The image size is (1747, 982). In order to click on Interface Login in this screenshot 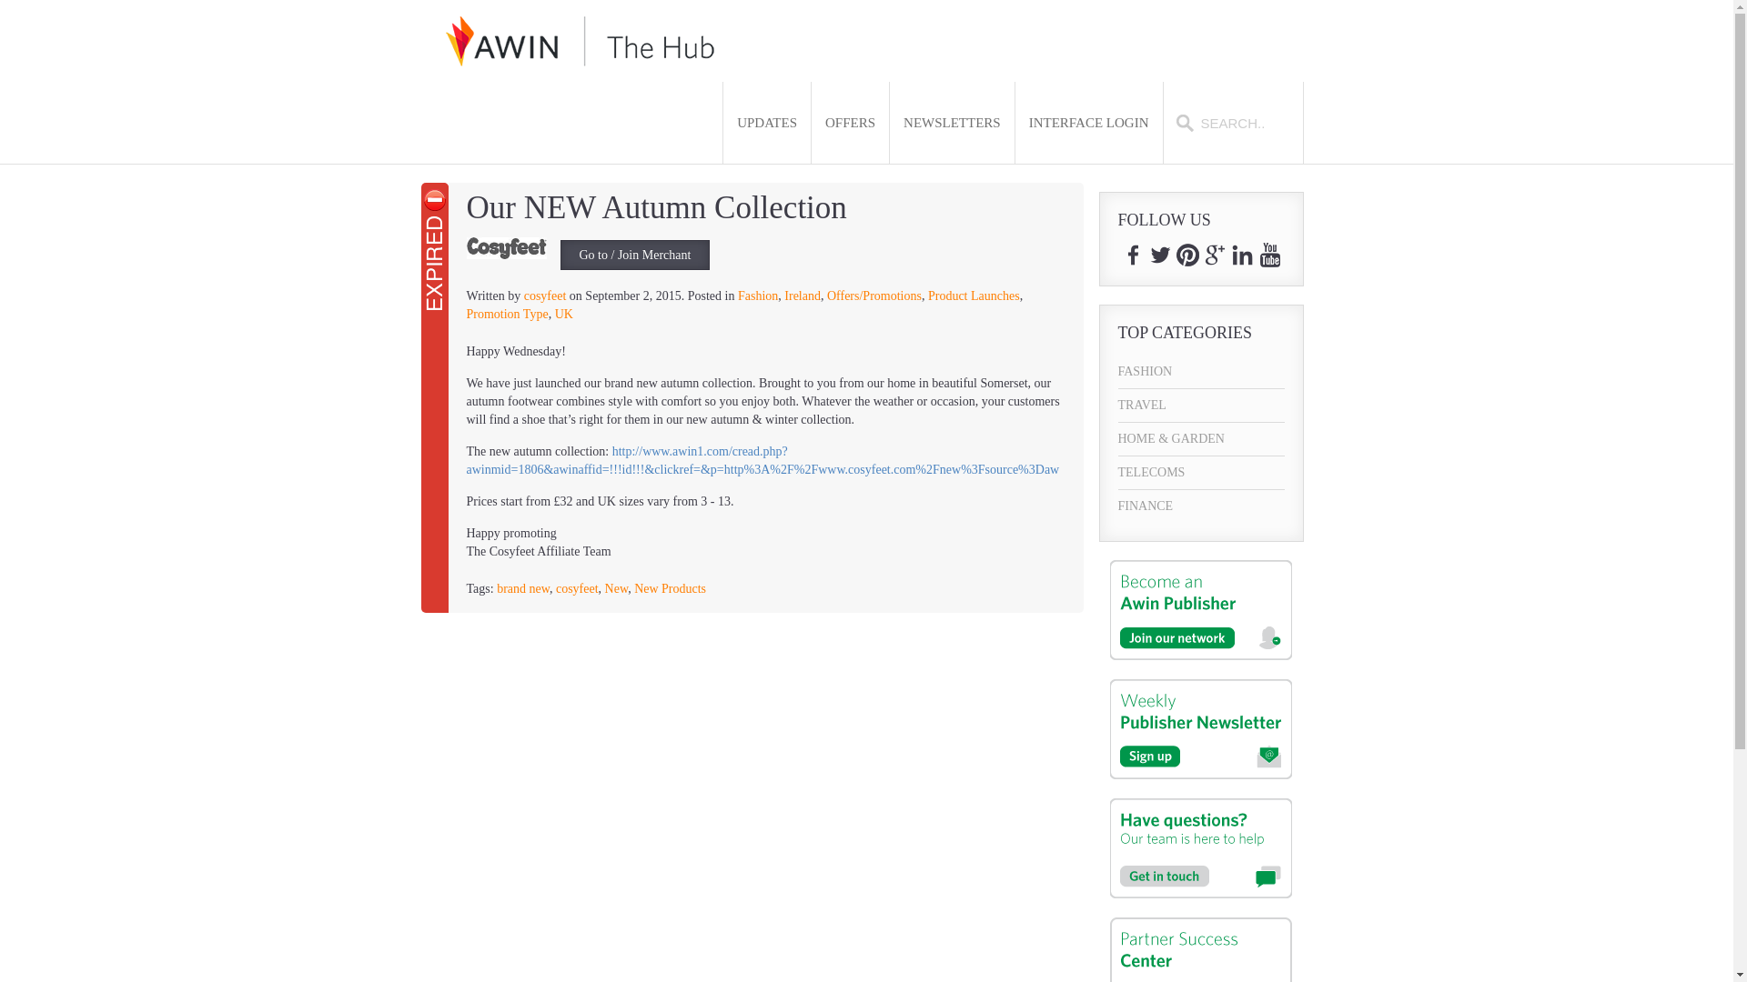, I will do `click(1088, 123)`.